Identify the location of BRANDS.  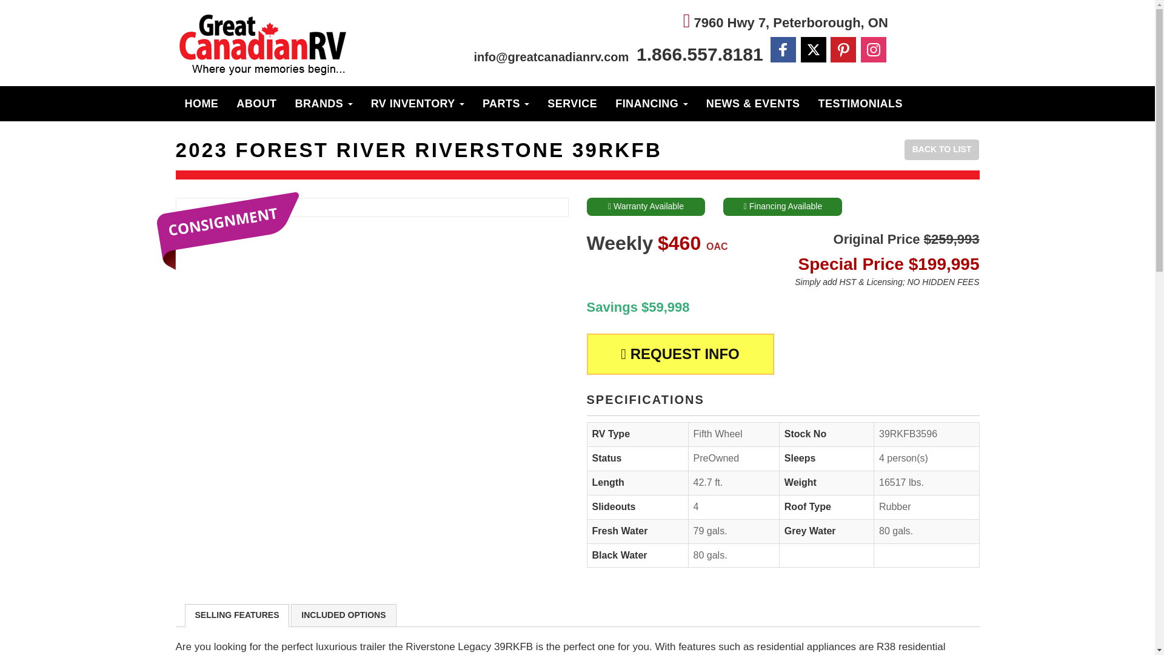
(324, 103).